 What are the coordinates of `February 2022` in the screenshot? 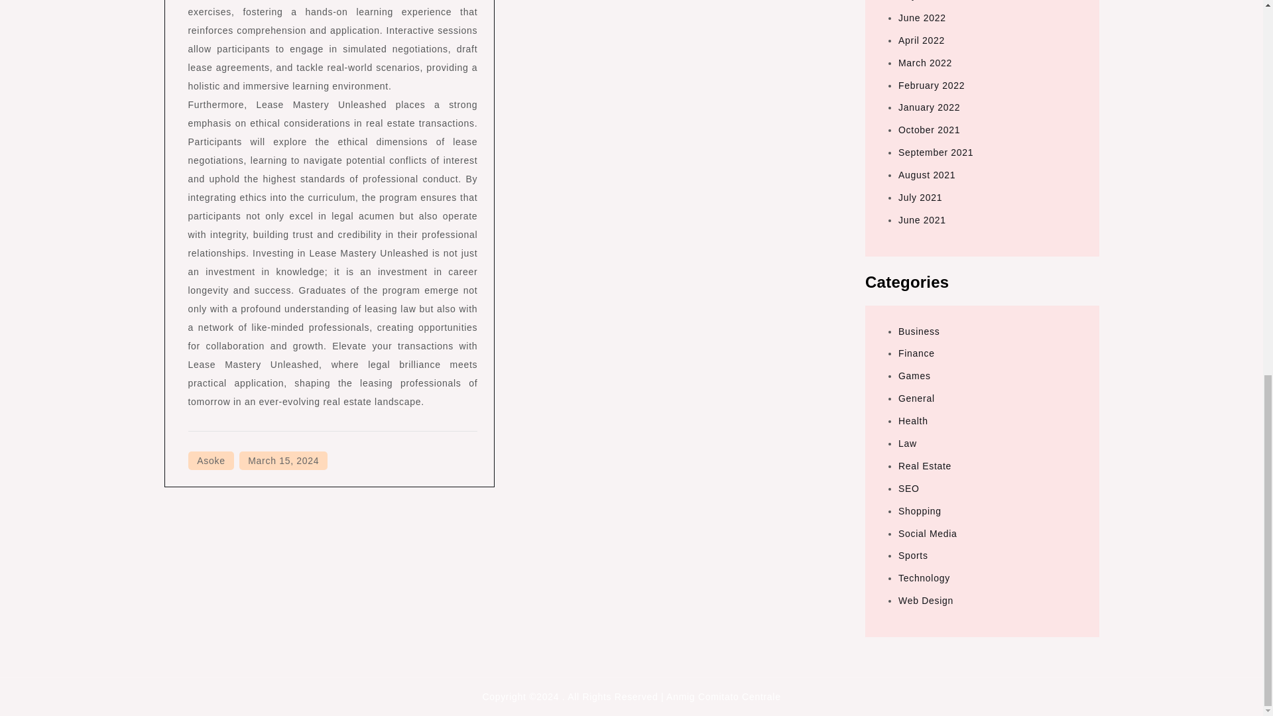 It's located at (932, 85).